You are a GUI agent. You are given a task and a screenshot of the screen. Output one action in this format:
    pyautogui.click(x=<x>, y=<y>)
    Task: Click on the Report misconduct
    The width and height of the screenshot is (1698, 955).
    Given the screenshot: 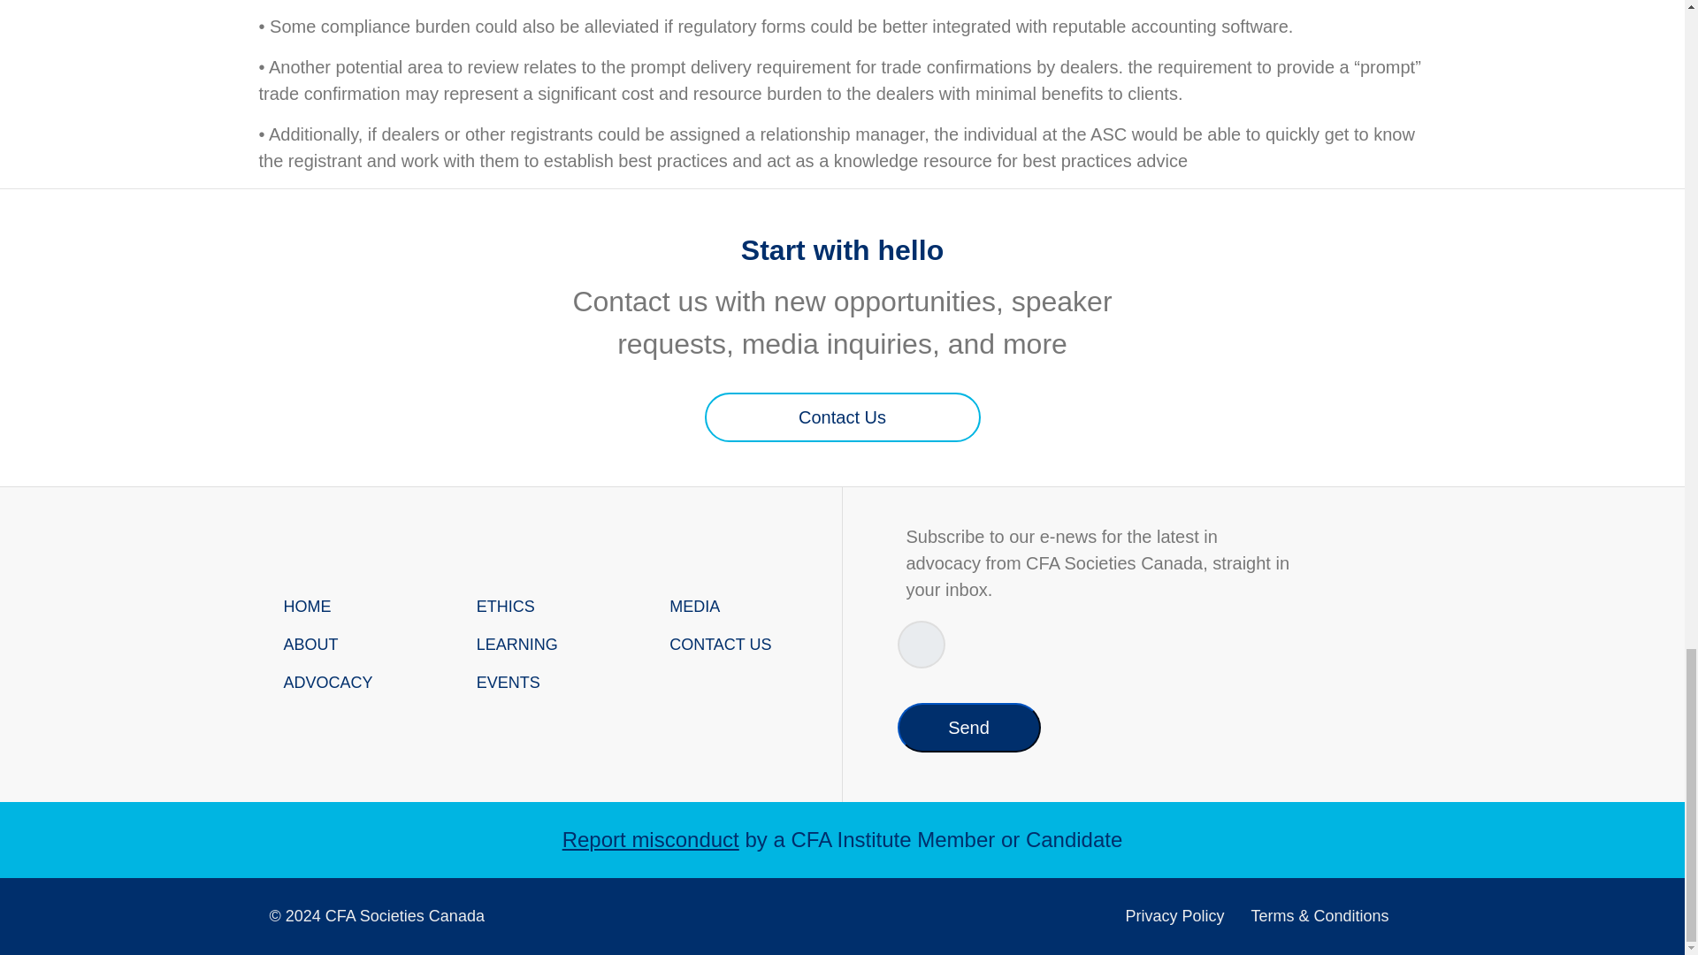 What is the action you would take?
    pyautogui.click(x=650, y=840)
    